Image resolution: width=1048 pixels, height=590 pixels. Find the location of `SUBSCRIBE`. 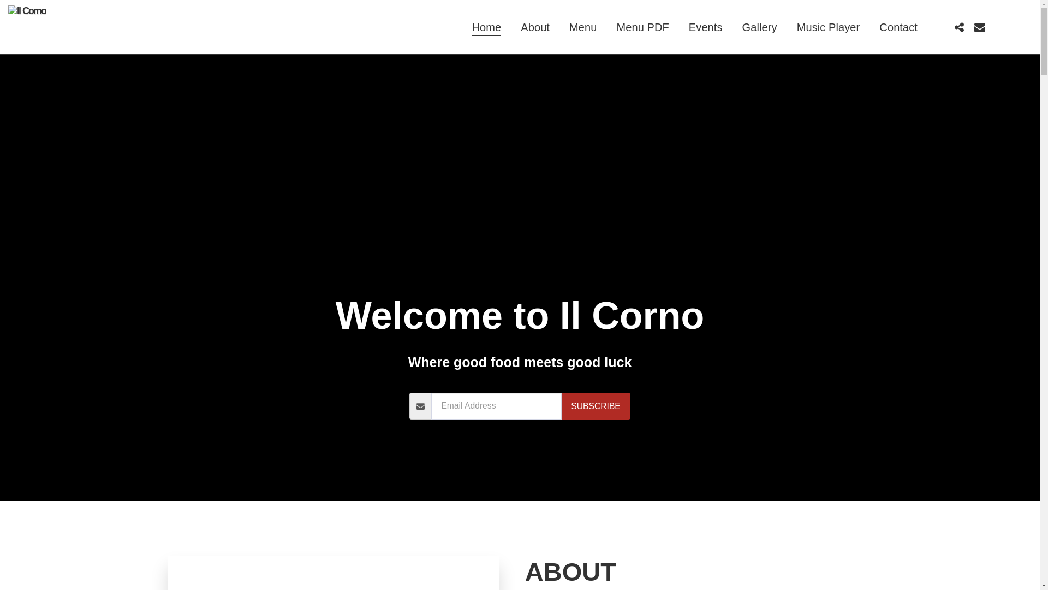

SUBSCRIBE is located at coordinates (596, 406).